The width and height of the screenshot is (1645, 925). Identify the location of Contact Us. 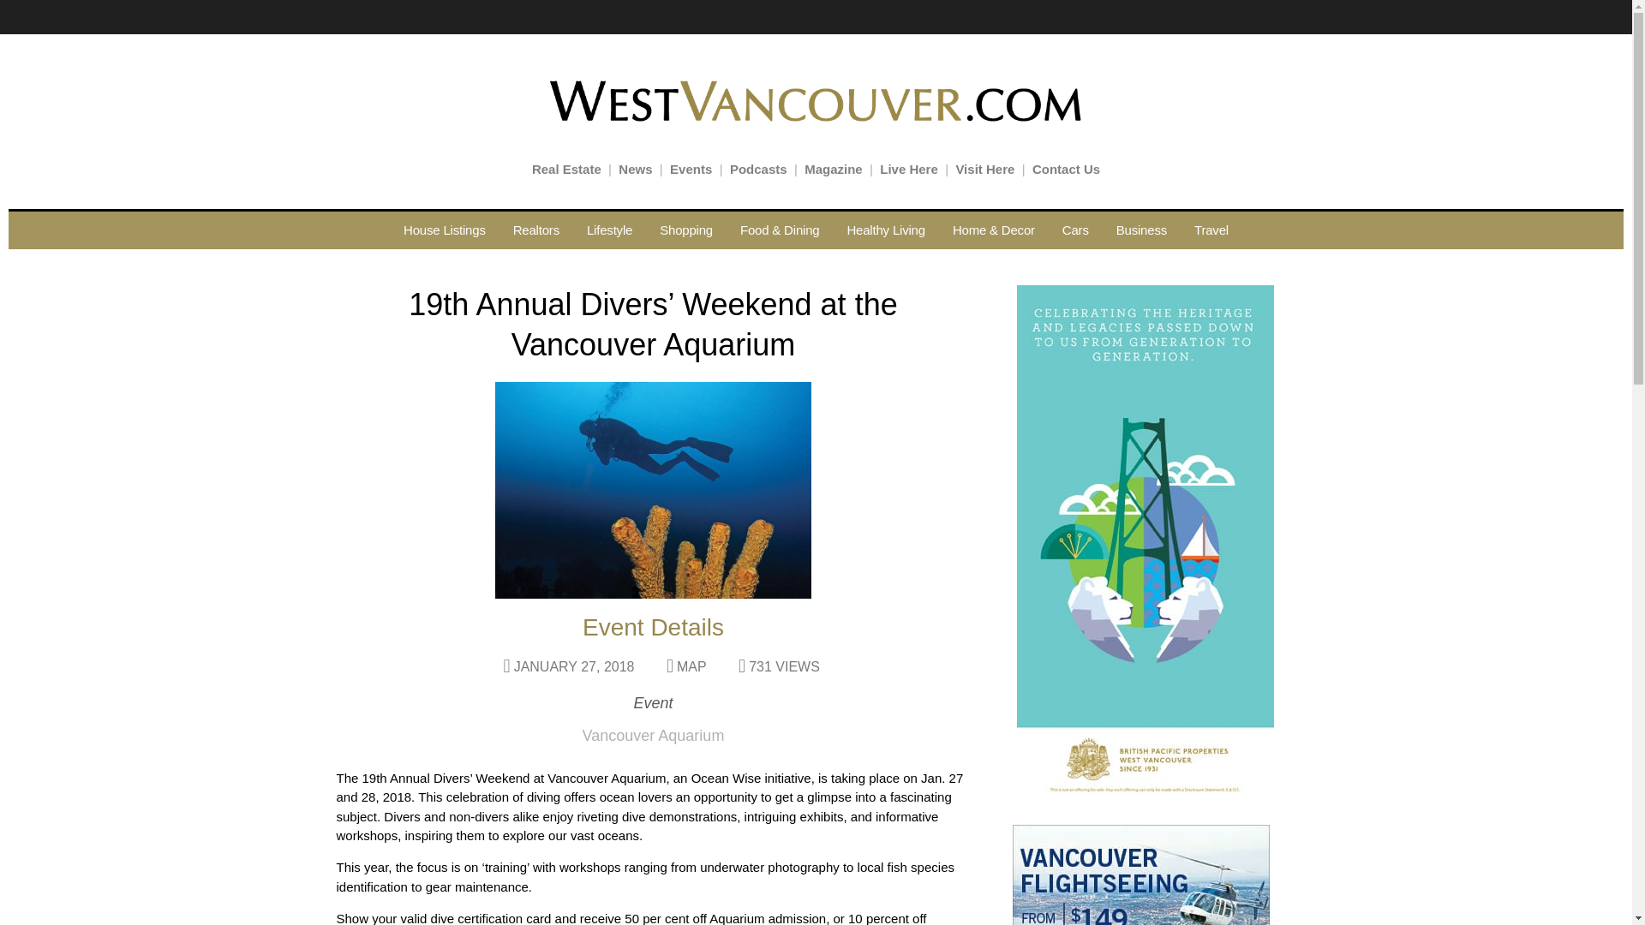
(1066, 170).